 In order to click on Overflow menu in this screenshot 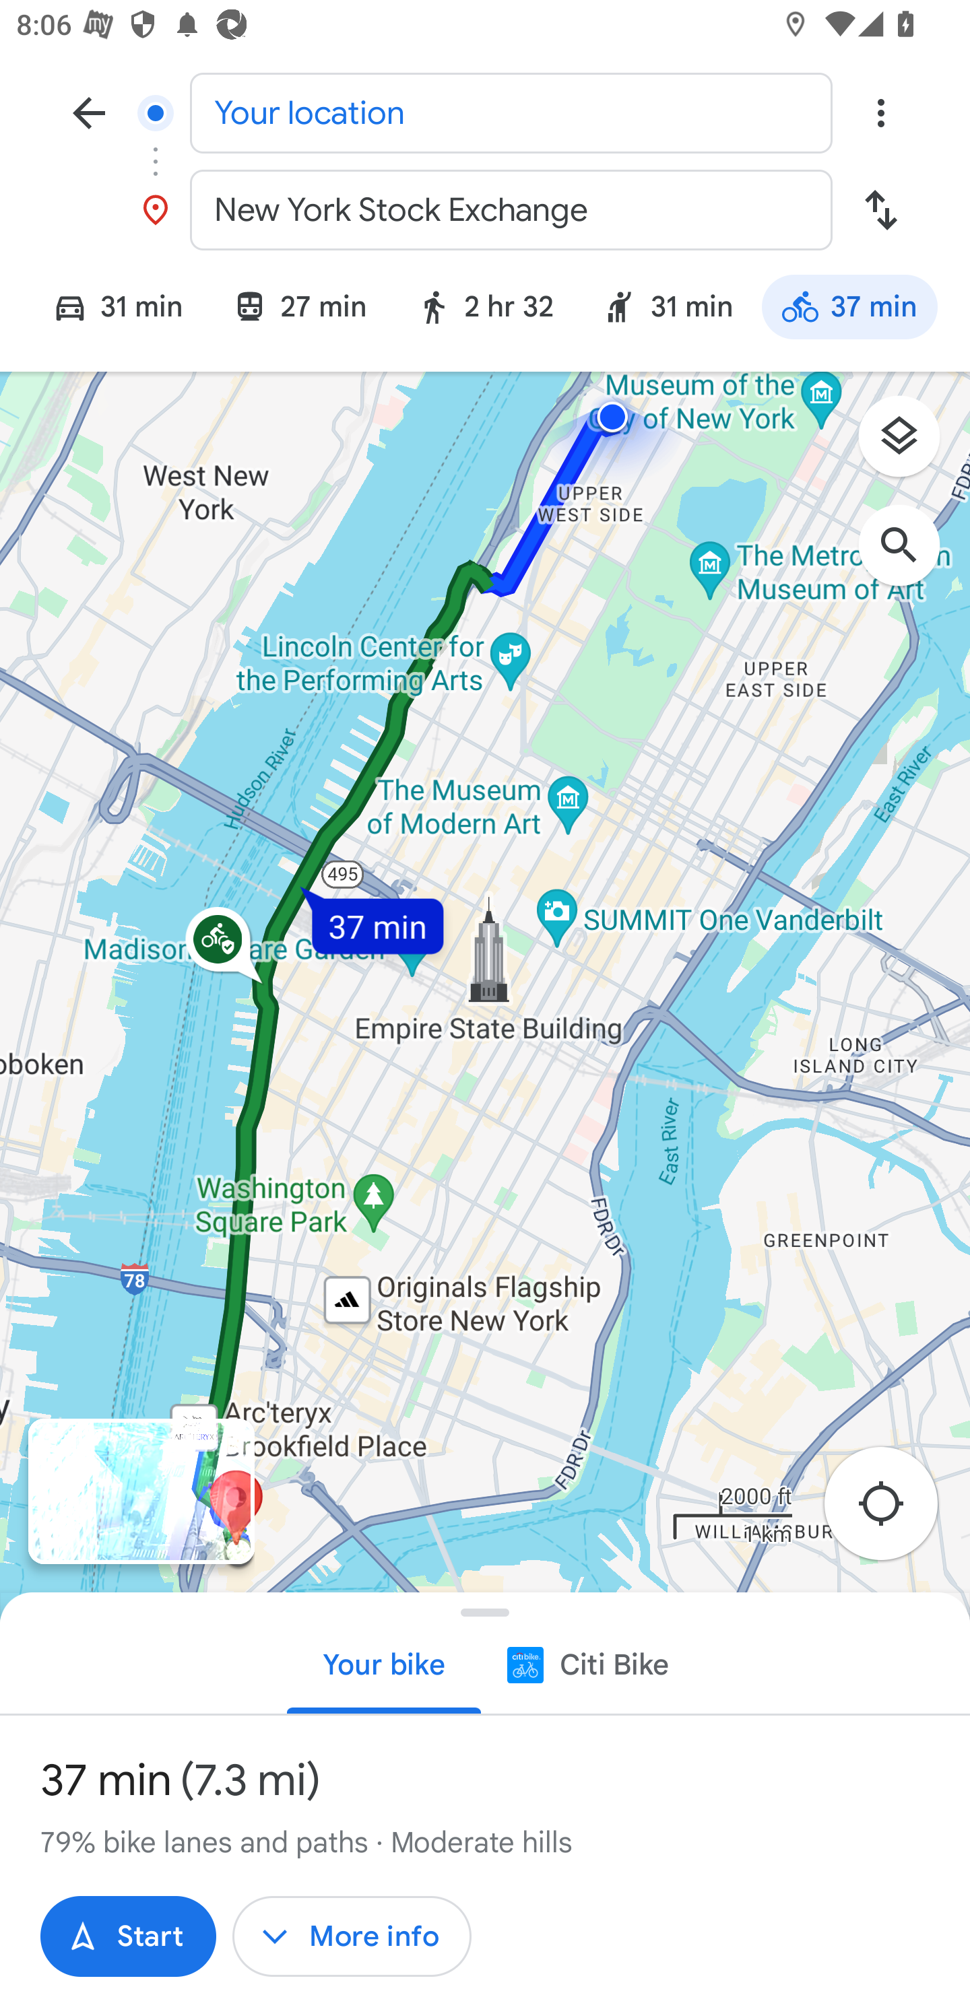, I will do `click(880, 112)`.